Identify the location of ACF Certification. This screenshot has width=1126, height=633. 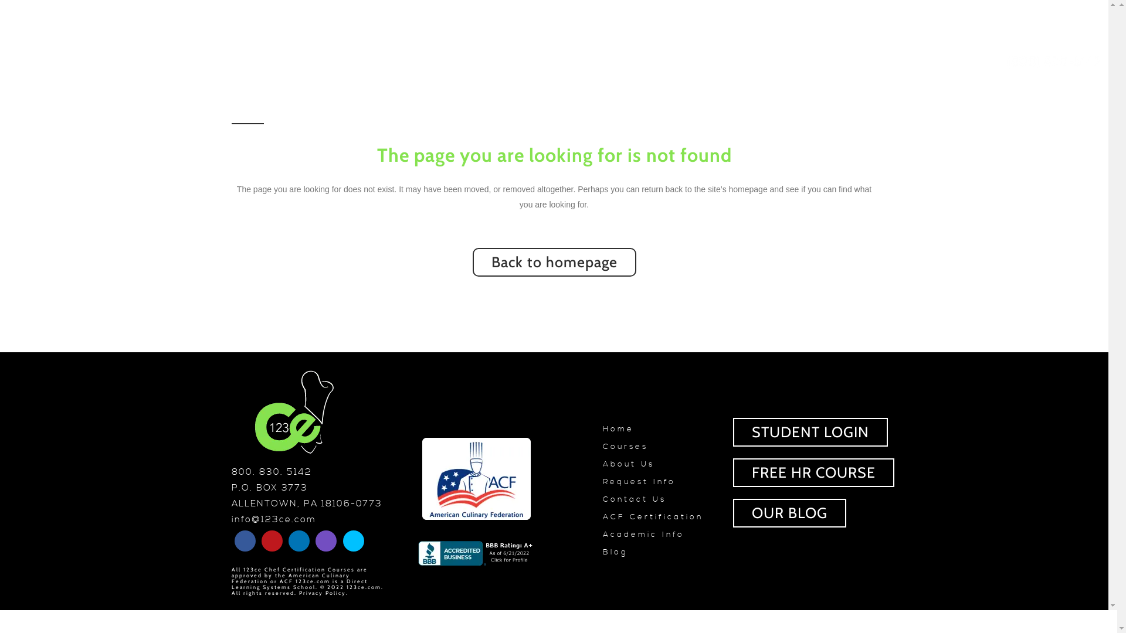
(658, 517).